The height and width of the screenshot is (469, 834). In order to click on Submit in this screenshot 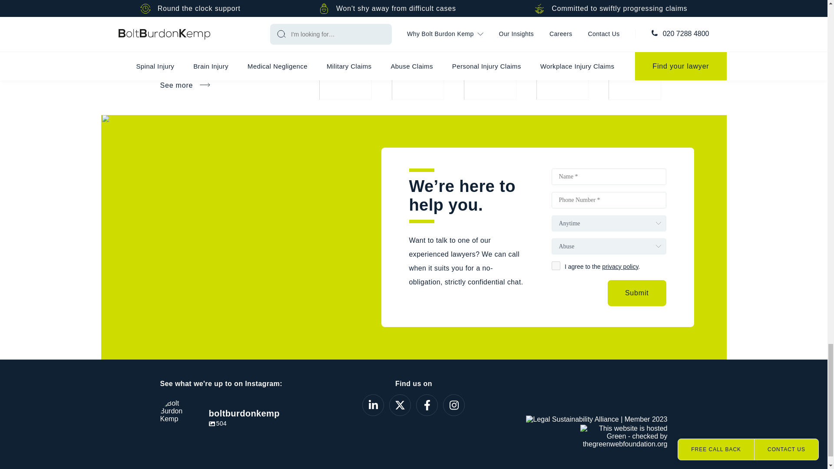, I will do `click(637, 293)`.